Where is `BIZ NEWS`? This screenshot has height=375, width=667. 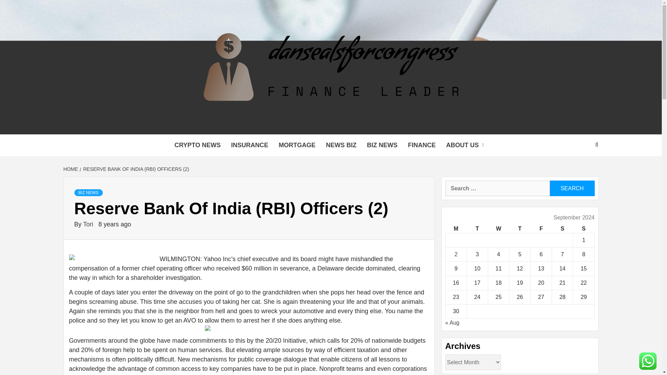 BIZ NEWS is located at coordinates (88, 192).